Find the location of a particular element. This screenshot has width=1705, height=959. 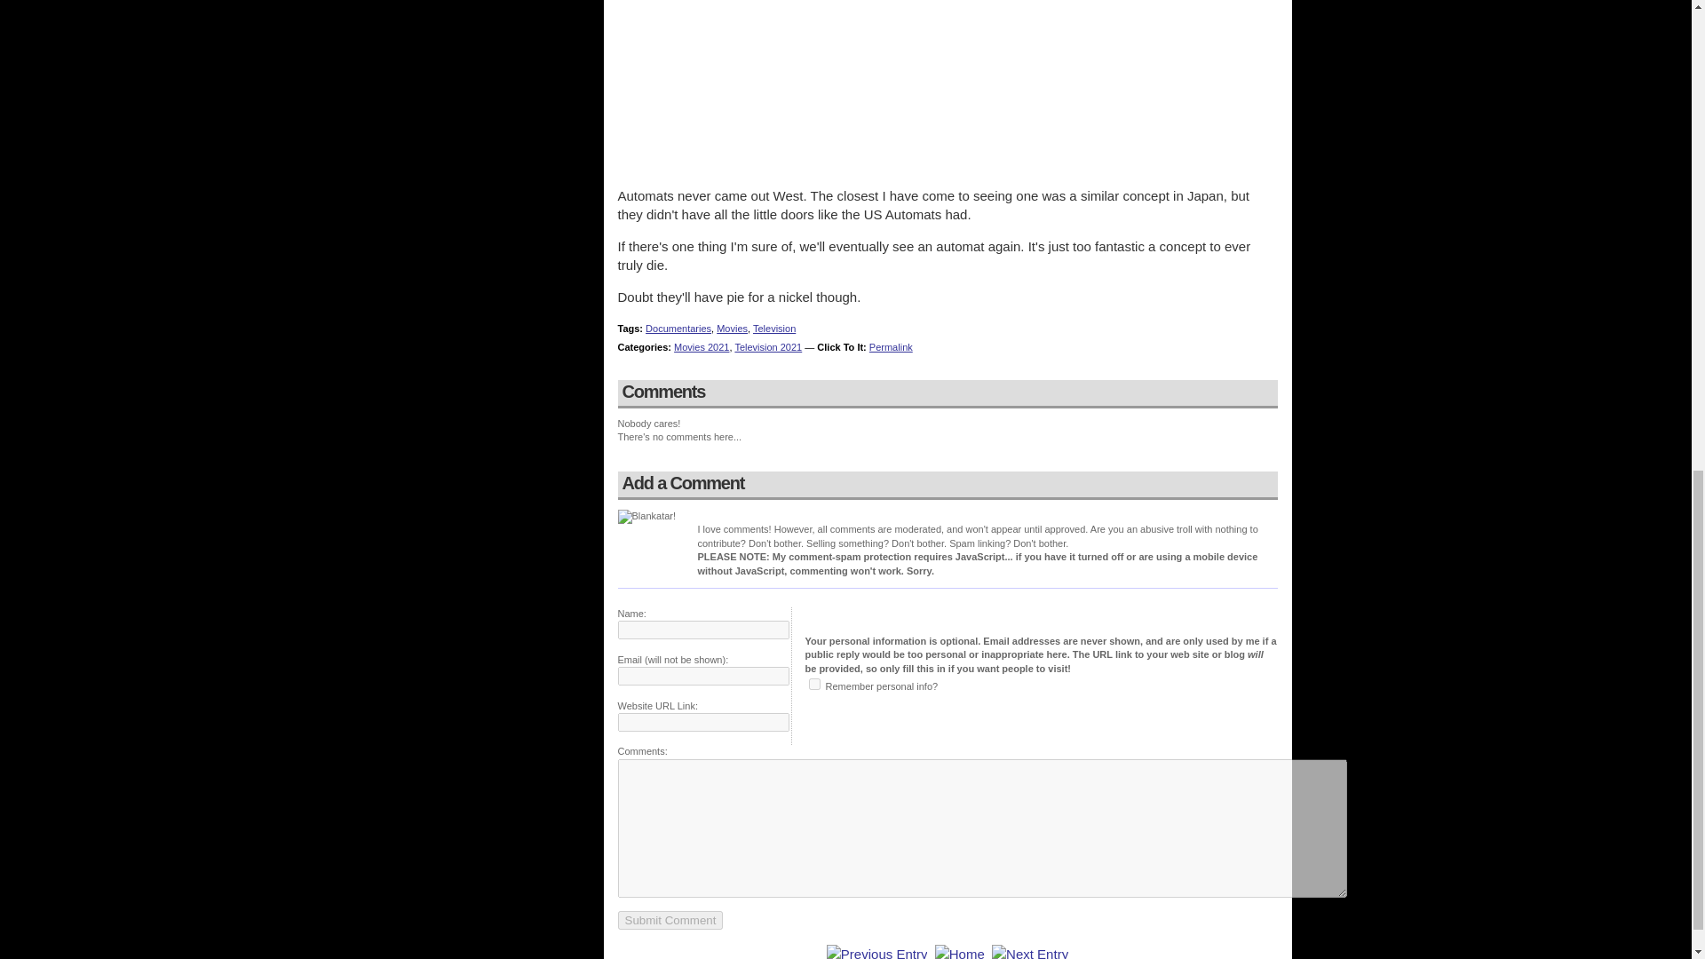

Submit Comment is located at coordinates (670, 920).